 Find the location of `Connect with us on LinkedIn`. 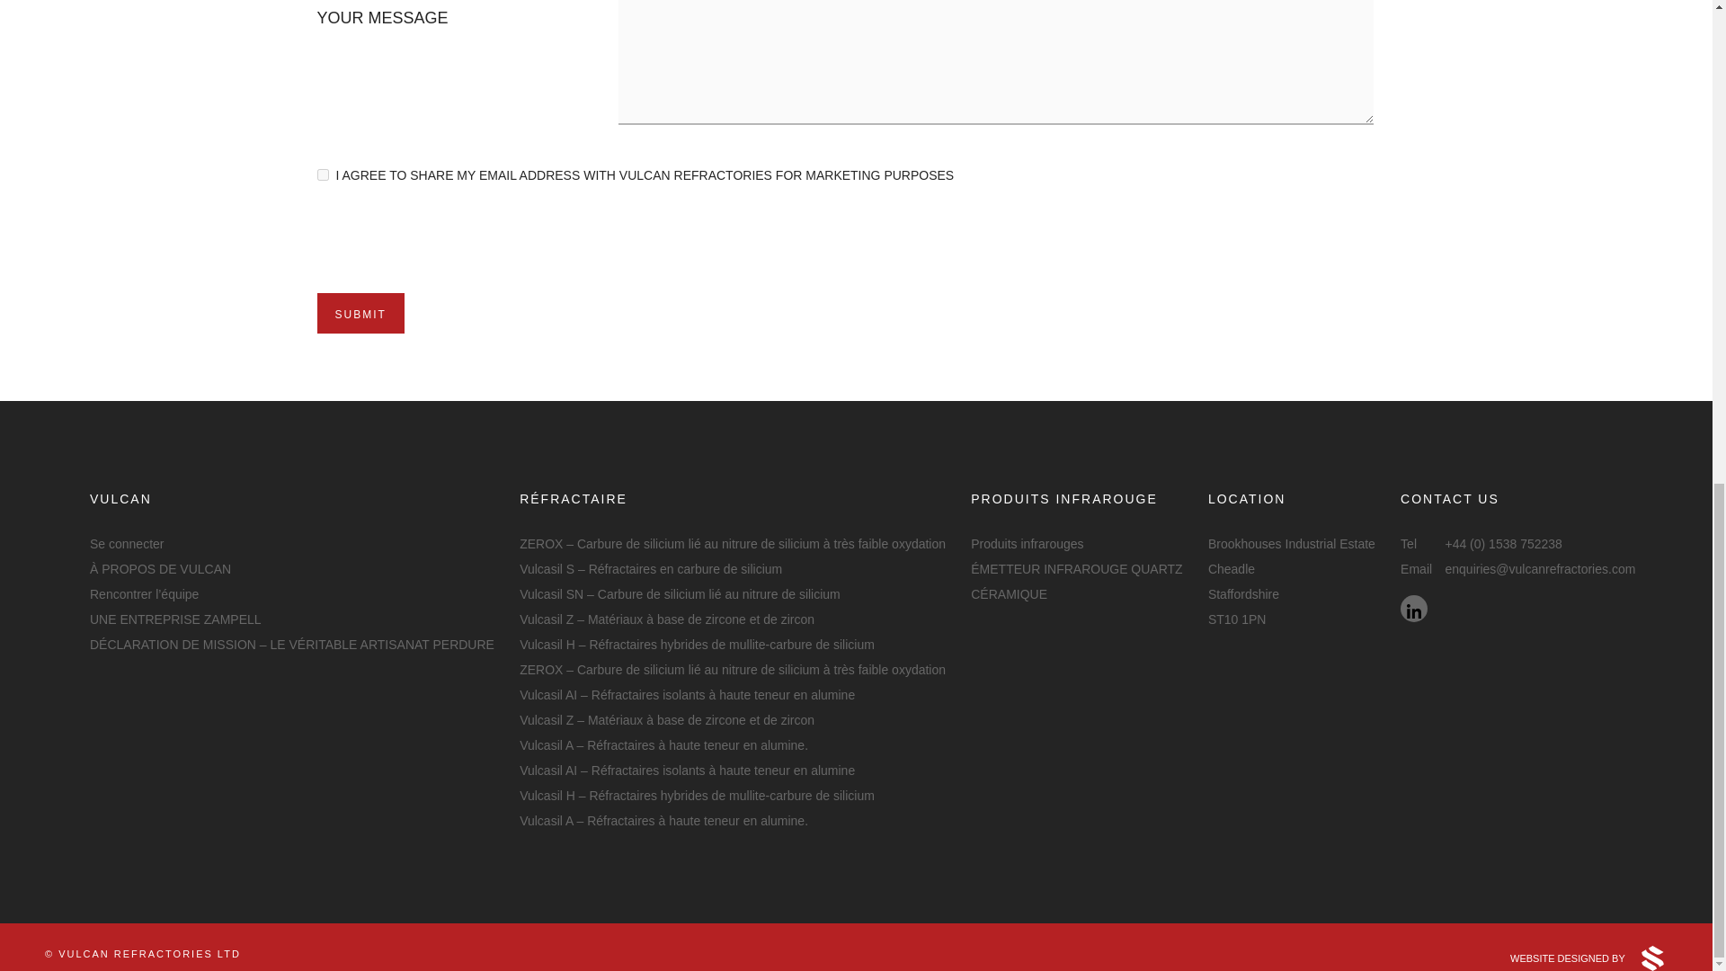

Connect with us on LinkedIn is located at coordinates (1413, 609).